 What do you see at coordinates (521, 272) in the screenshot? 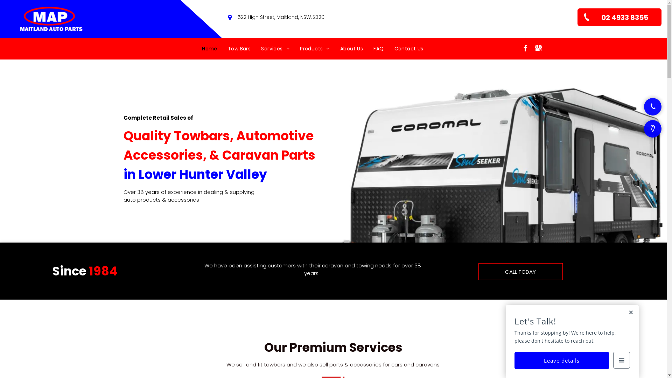
I see `CALL TODAY` at bounding box center [521, 272].